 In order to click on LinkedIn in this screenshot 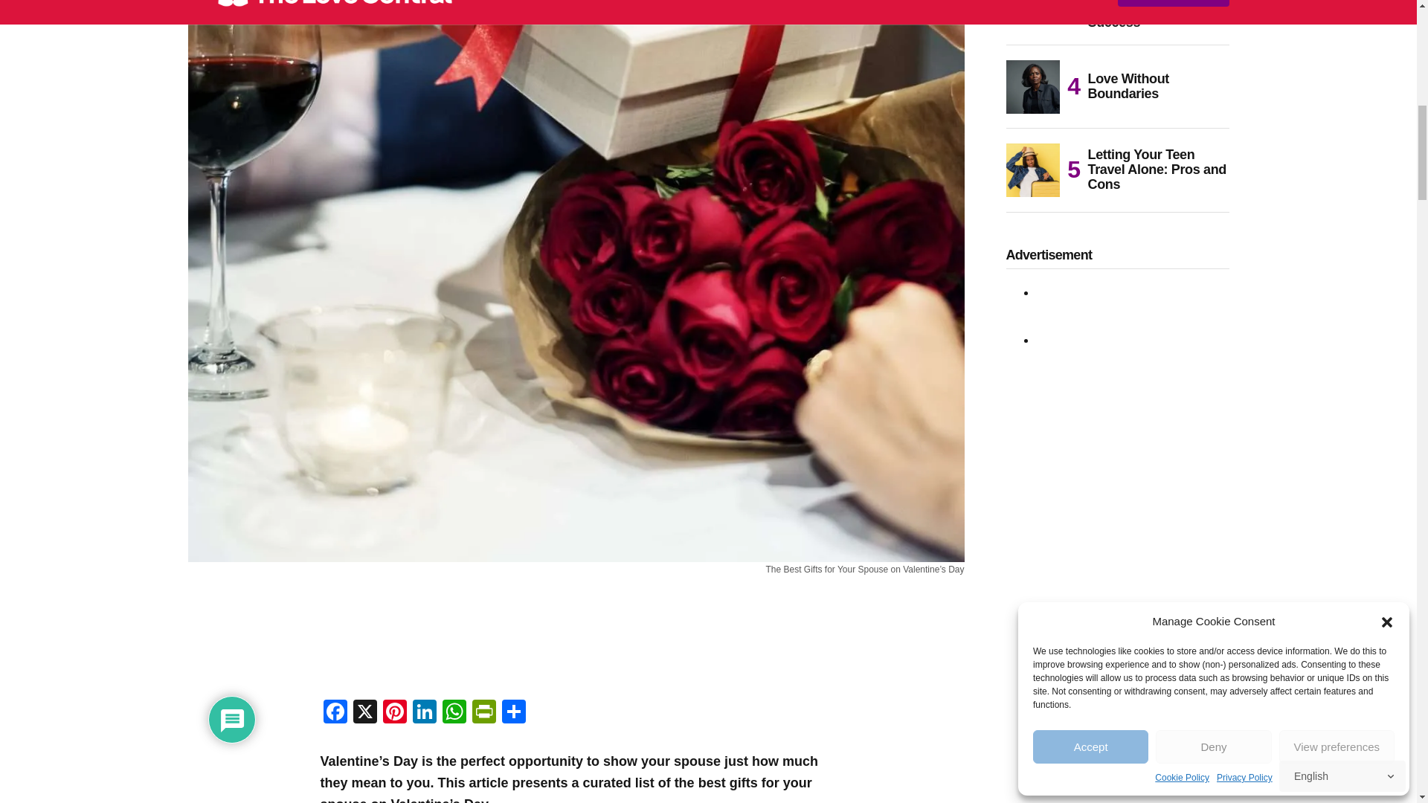, I will do `click(423, 713)`.